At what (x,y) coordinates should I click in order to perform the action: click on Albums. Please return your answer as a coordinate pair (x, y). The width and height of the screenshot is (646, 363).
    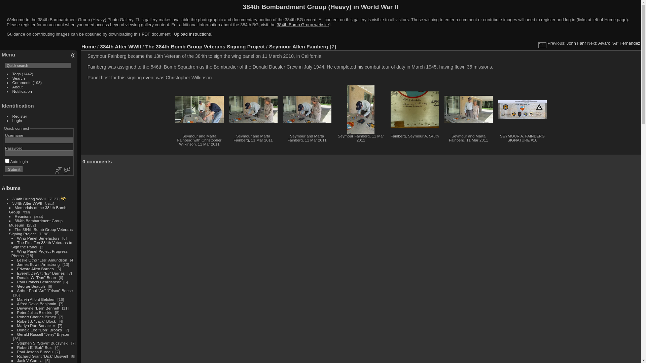
    Looking at the image, I should click on (11, 188).